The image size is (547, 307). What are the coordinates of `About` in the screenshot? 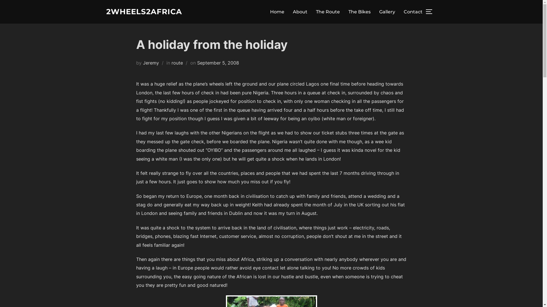 It's located at (300, 12).